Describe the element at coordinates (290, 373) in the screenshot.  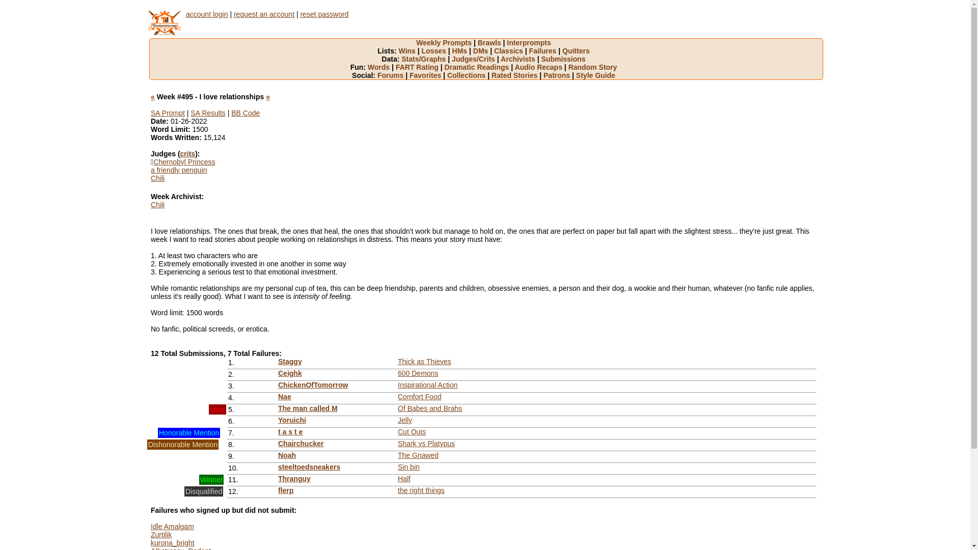
I see `Ceighk` at that location.